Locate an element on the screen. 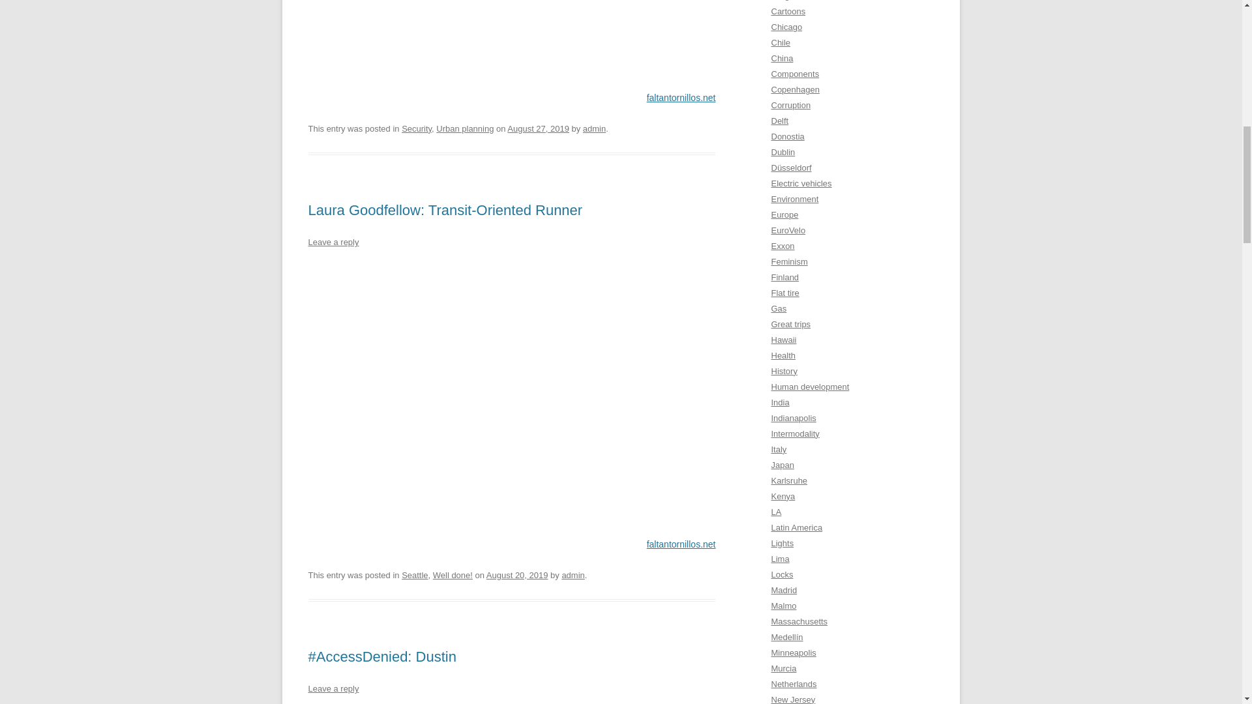 This screenshot has width=1252, height=704. admin is located at coordinates (595, 129).